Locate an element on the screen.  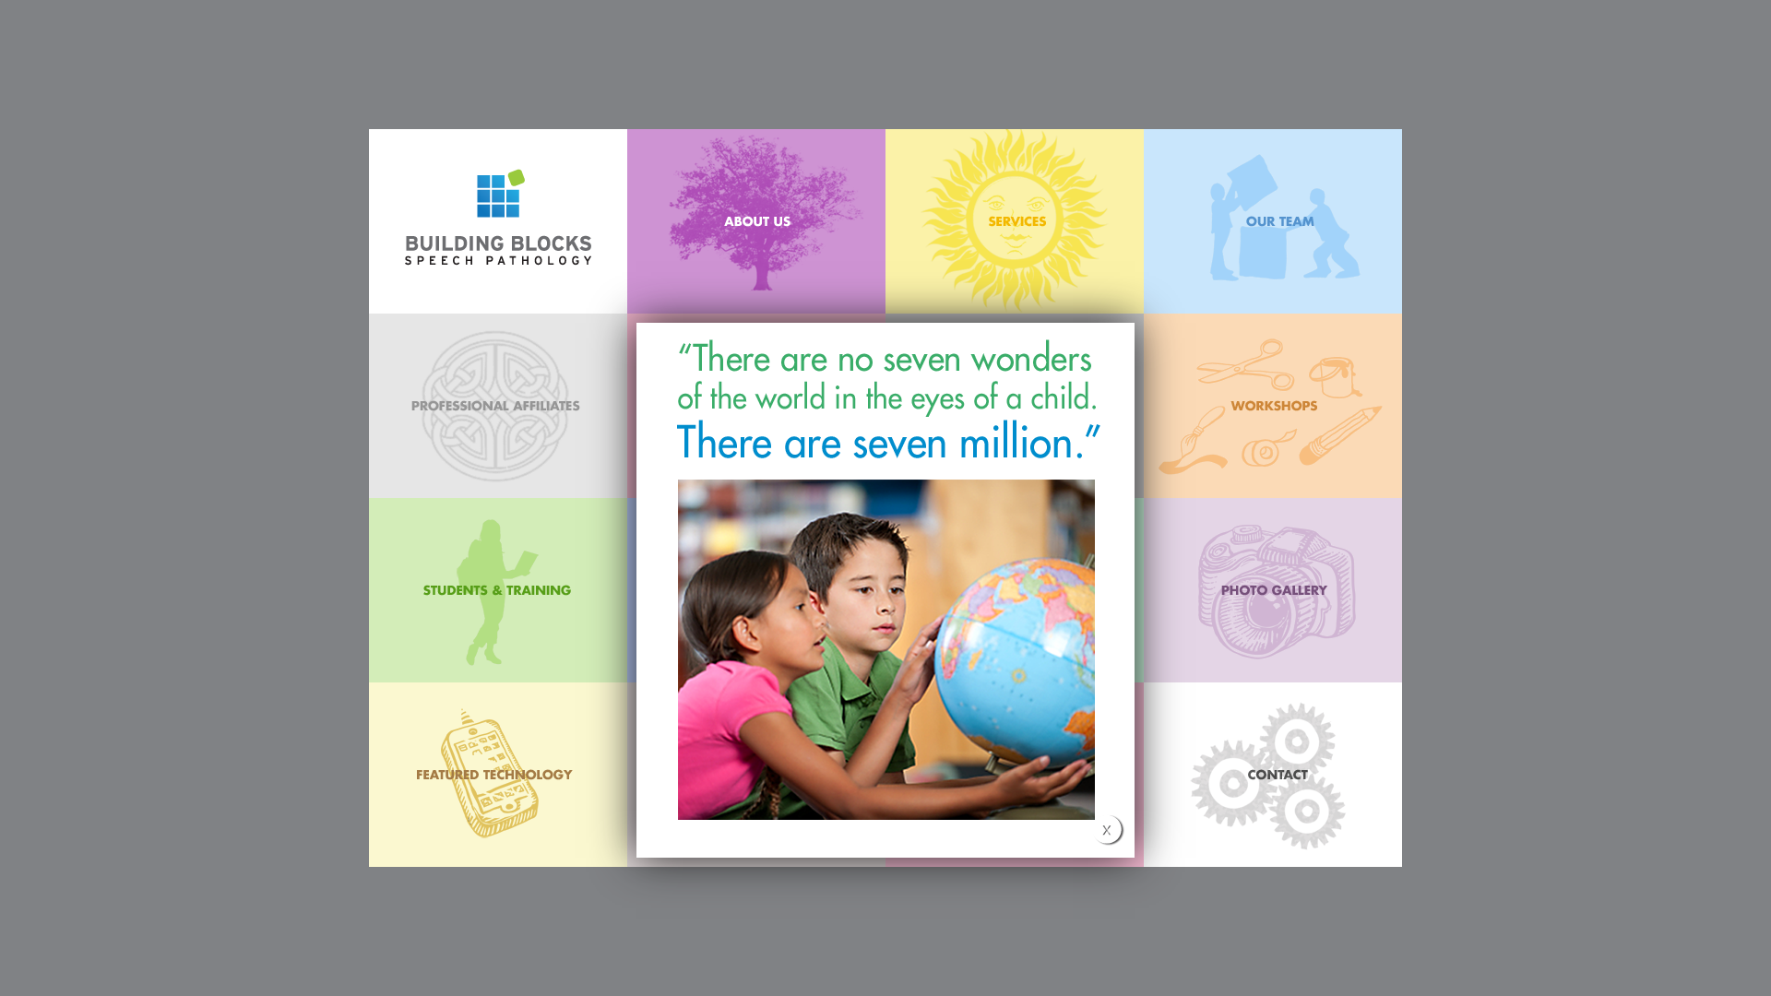
Professional Affiliates is located at coordinates (498, 406).